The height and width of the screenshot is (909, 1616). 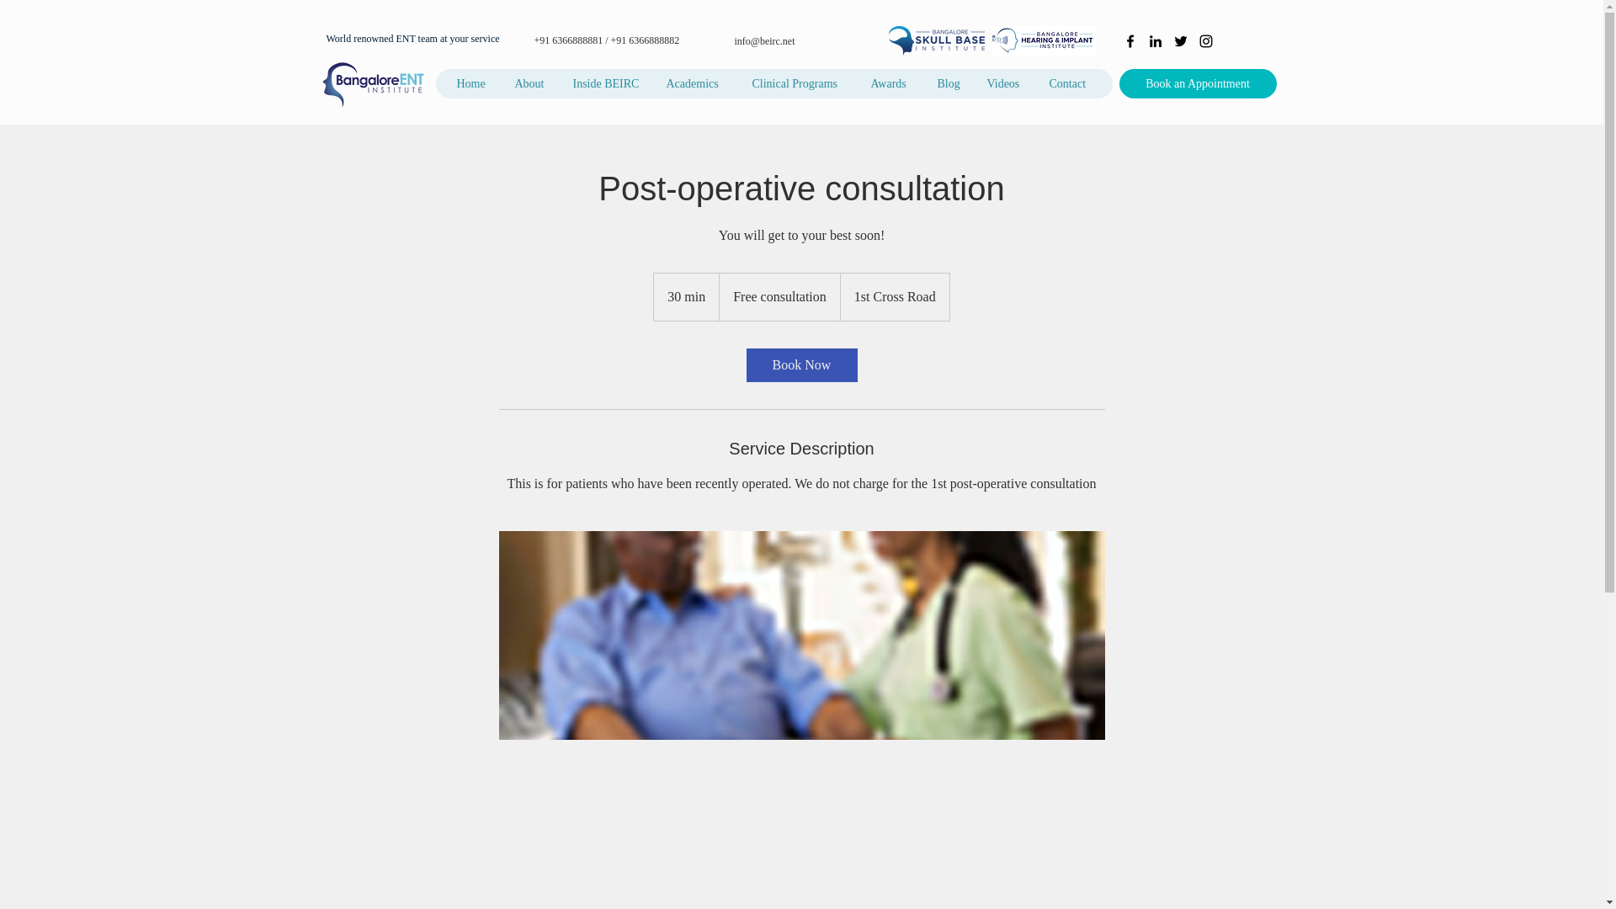 What do you see at coordinates (1003, 83) in the screenshot?
I see `Videos` at bounding box center [1003, 83].